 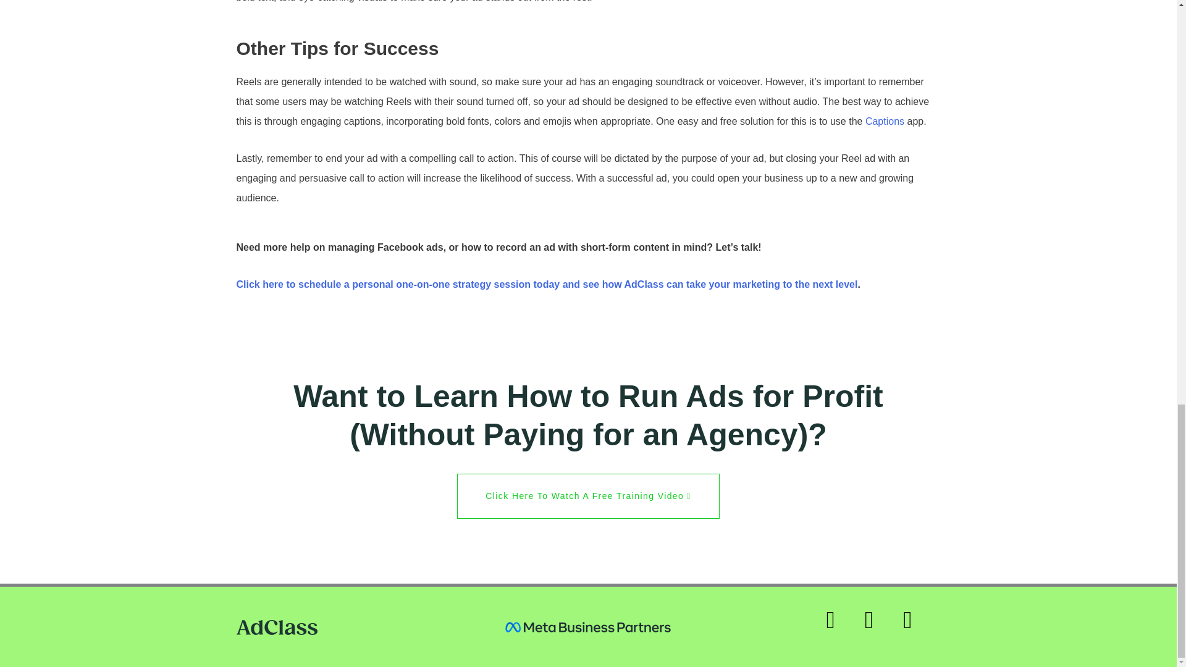 I want to click on Instagram, so click(x=837, y=626).